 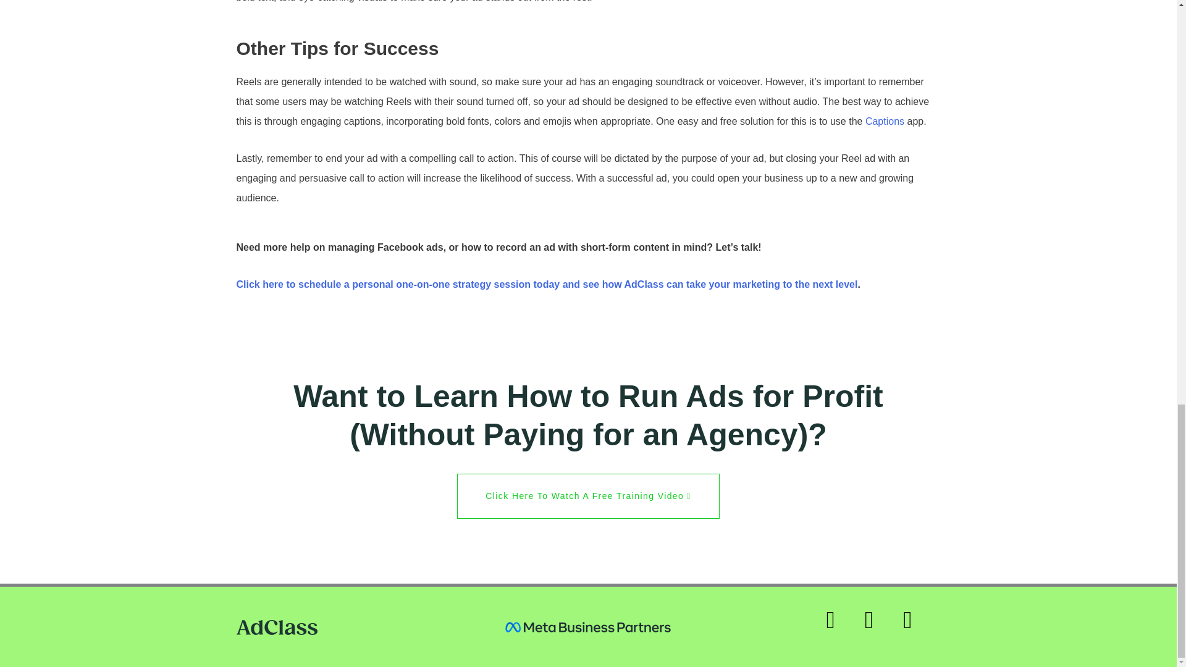 I want to click on Instagram, so click(x=837, y=626).